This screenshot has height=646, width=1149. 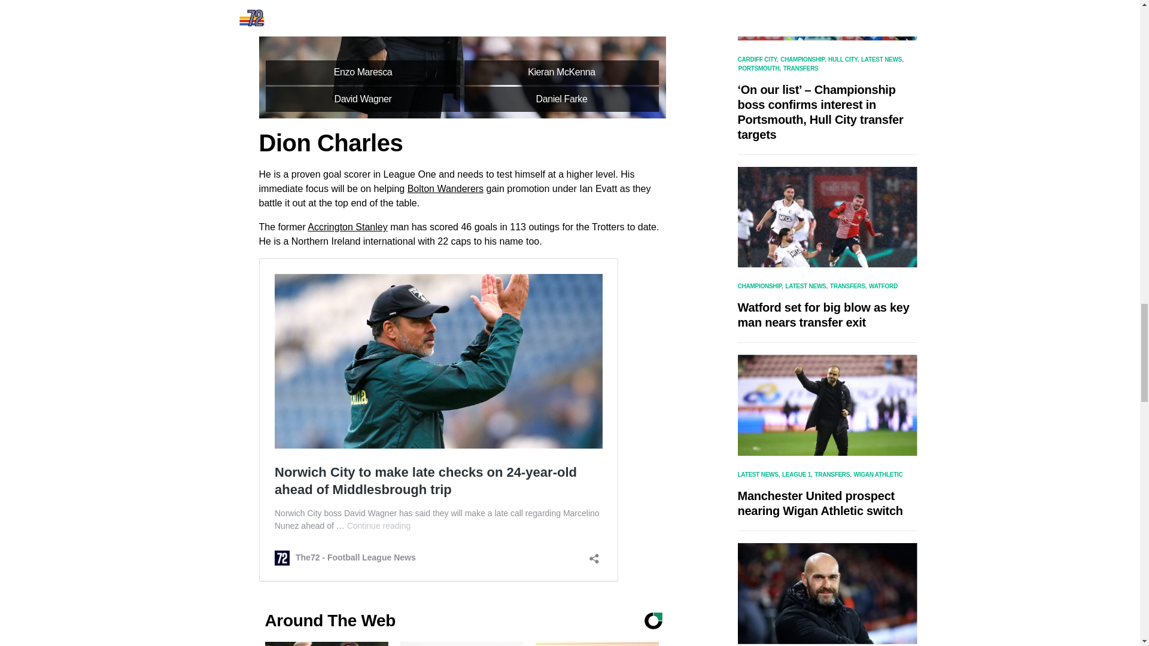 What do you see at coordinates (363, 73) in the screenshot?
I see `Enzo Maresca` at bounding box center [363, 73].